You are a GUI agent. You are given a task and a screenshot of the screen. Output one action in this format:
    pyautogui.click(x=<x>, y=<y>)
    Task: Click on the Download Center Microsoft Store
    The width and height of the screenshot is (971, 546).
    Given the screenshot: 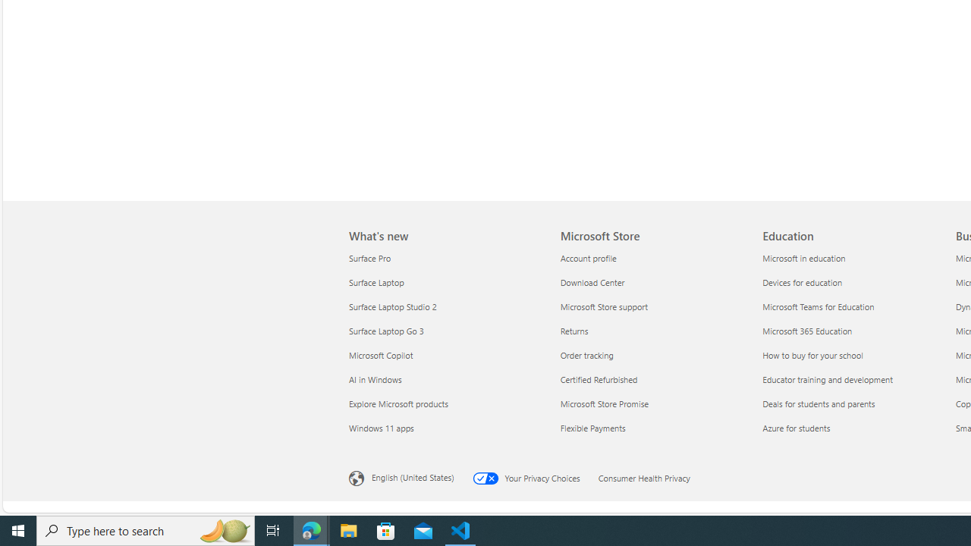 What is the action you would take?
    pyautogui.click(x=592, y=282)
    